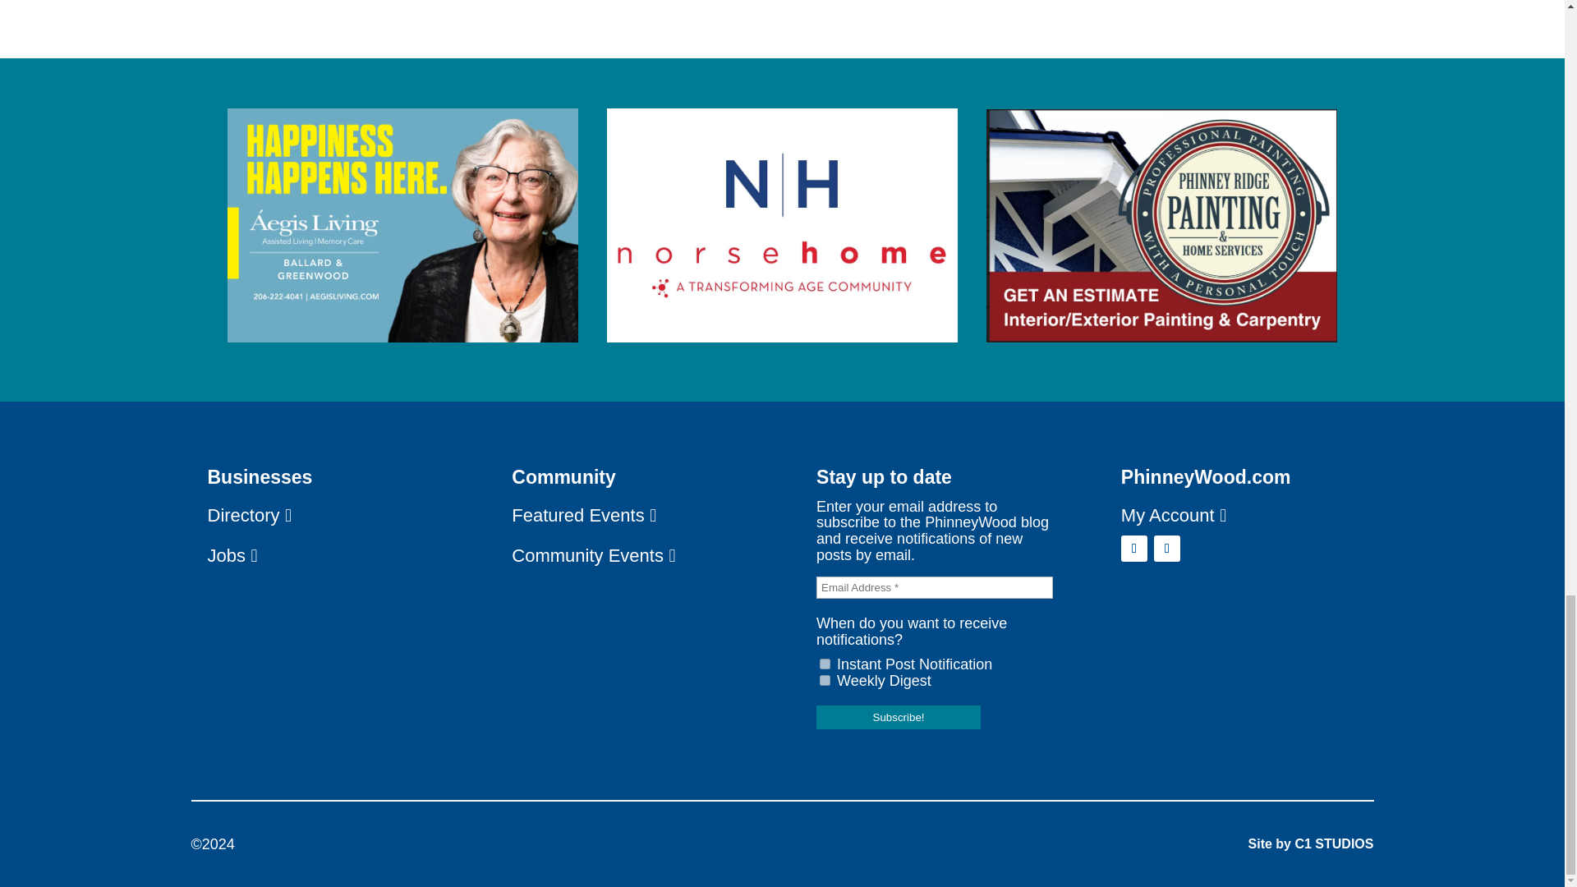 This screenshot has width=1577, height=887. What do you see at coordinates (1134, 549) in the screenshot?
I see `Follow on Facebook` at bounding box center [1134, 549].